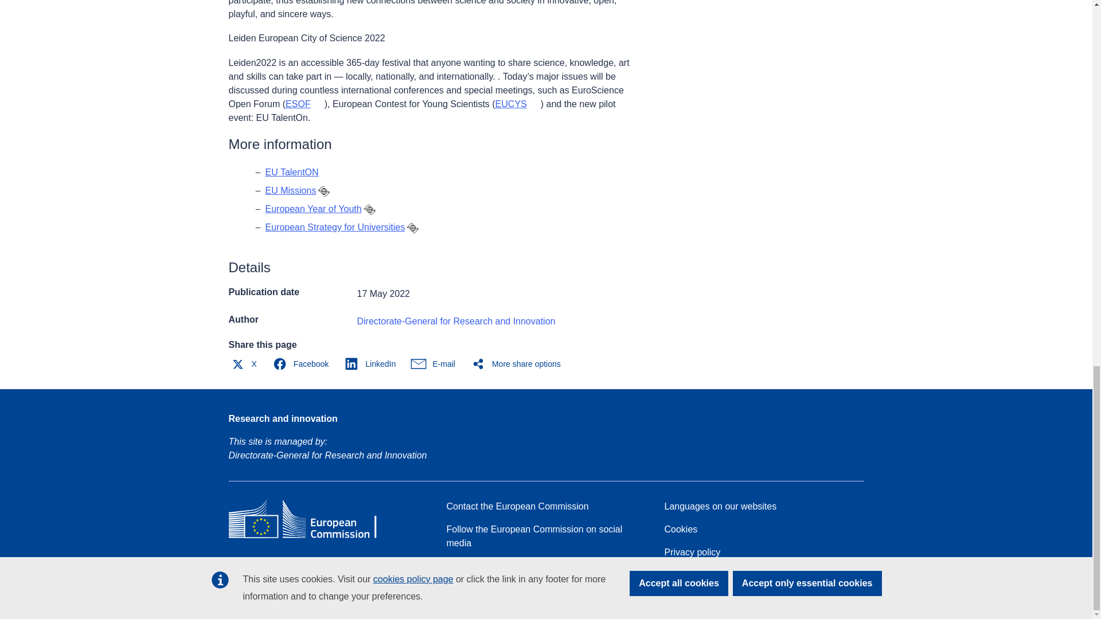  I want to click on X, so click(245, 363).